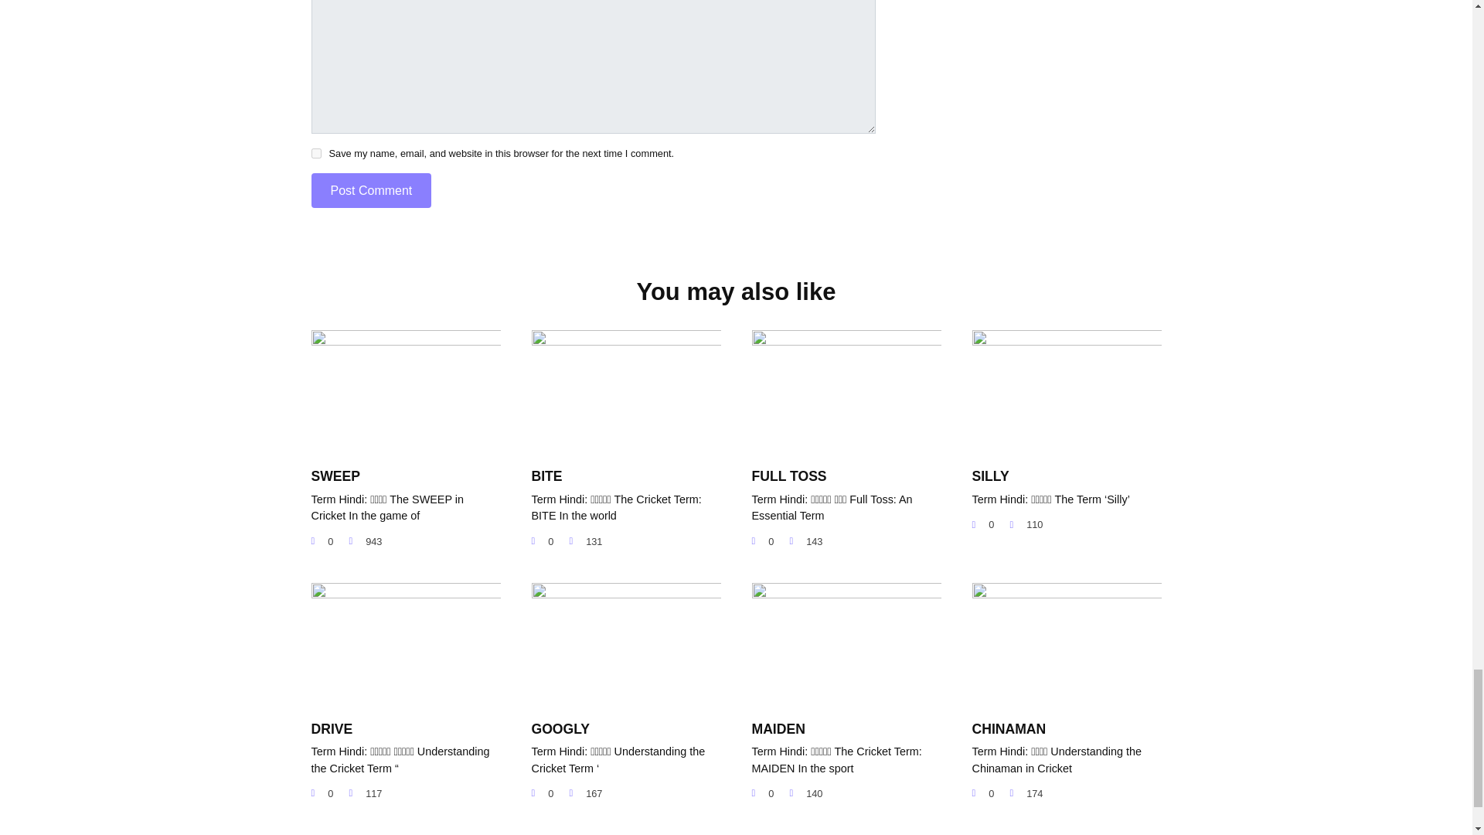  I want to click on SWEEP, so click(335, 475).